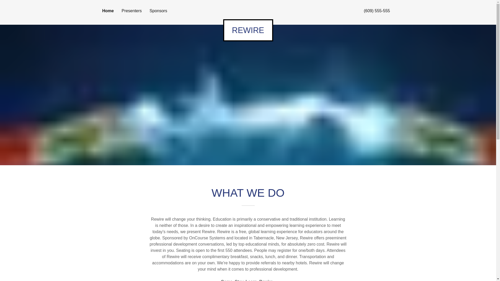  What do you see at coordinates (131, 11) in the screenshot?
I see `Presenters` at bounding box center [131, 11].